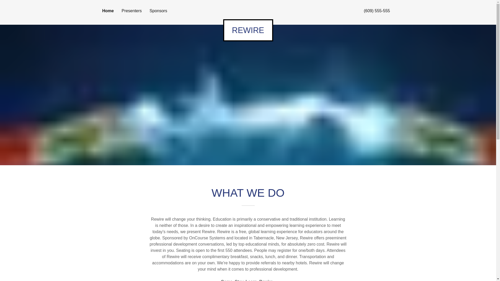  What do you see at coordinates (131, 11) in the screenshot?
I see `Presenters` at bounding box center [131, 11].